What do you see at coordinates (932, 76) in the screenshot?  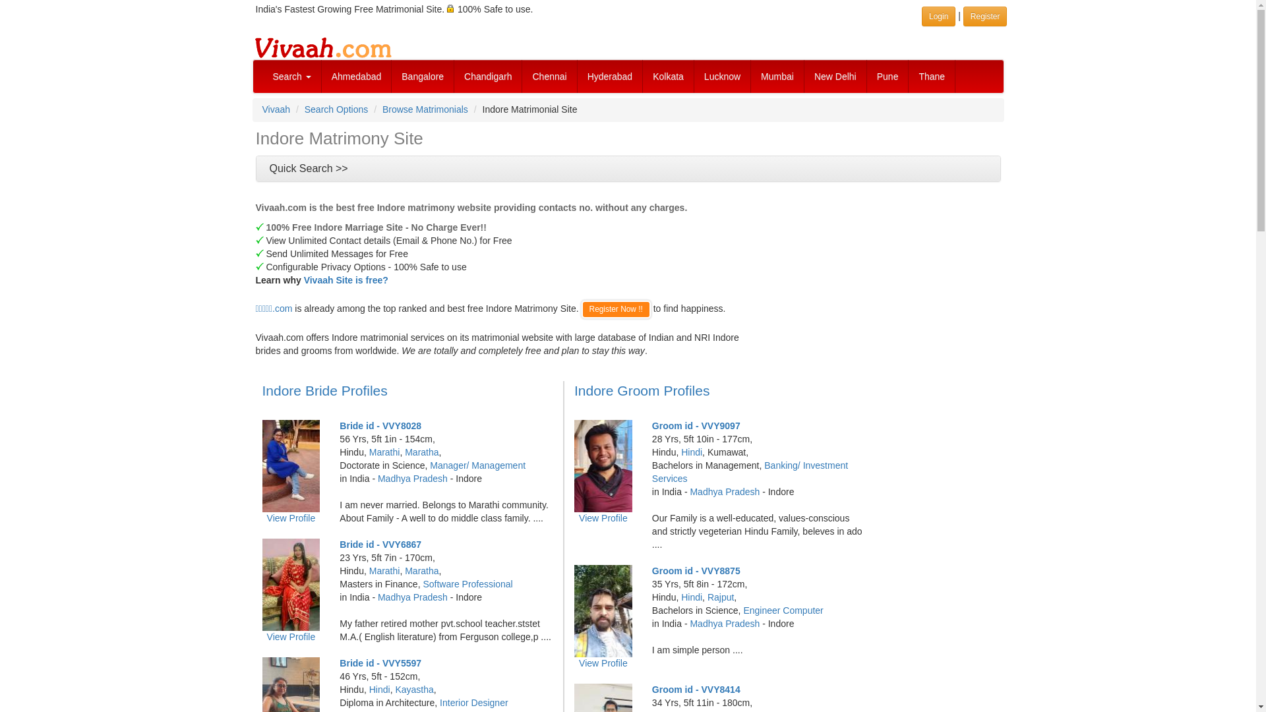 I see `Thane` at bounding box center [932, 76].